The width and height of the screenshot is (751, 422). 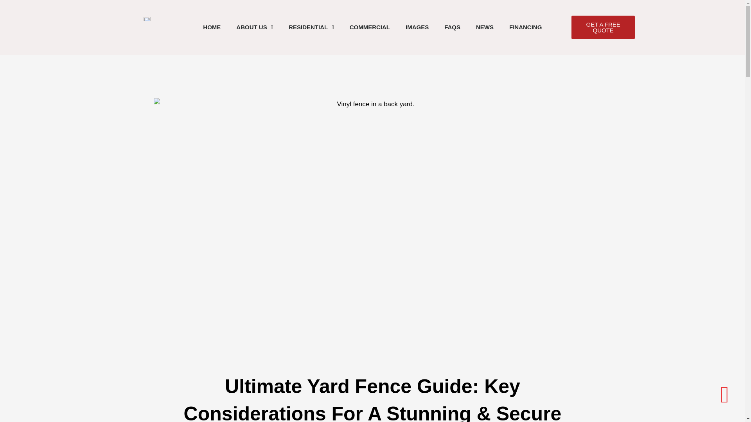 I want to click on GET A FREE QUOTE, so click(x=603, y=27).